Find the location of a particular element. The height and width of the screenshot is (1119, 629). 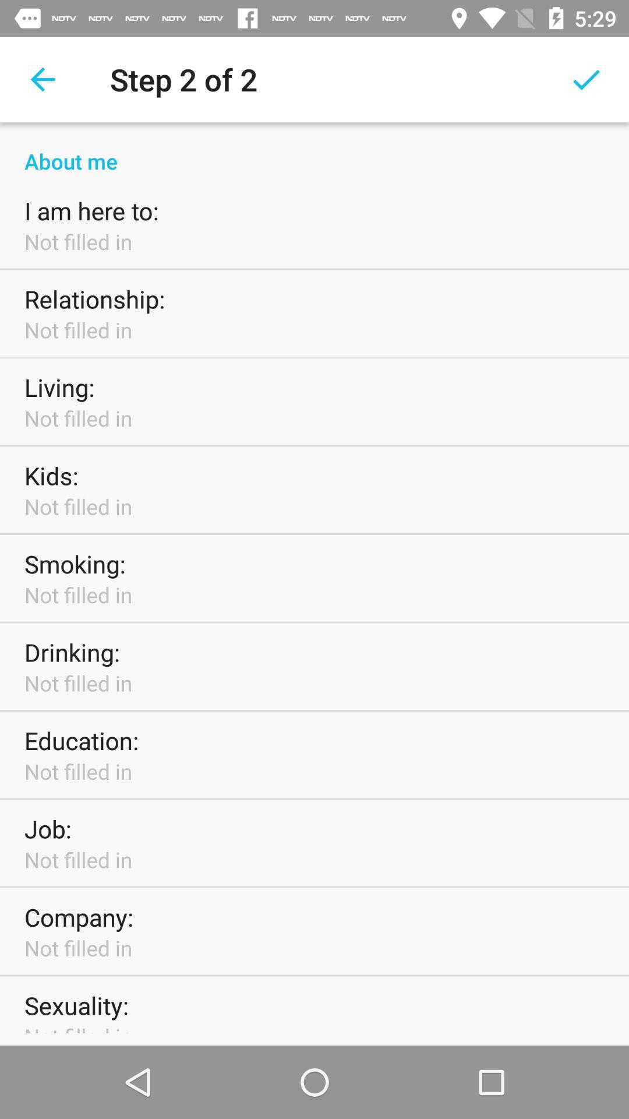

choose icon next to the step 2 of icon is located at coordinates (586, 79).